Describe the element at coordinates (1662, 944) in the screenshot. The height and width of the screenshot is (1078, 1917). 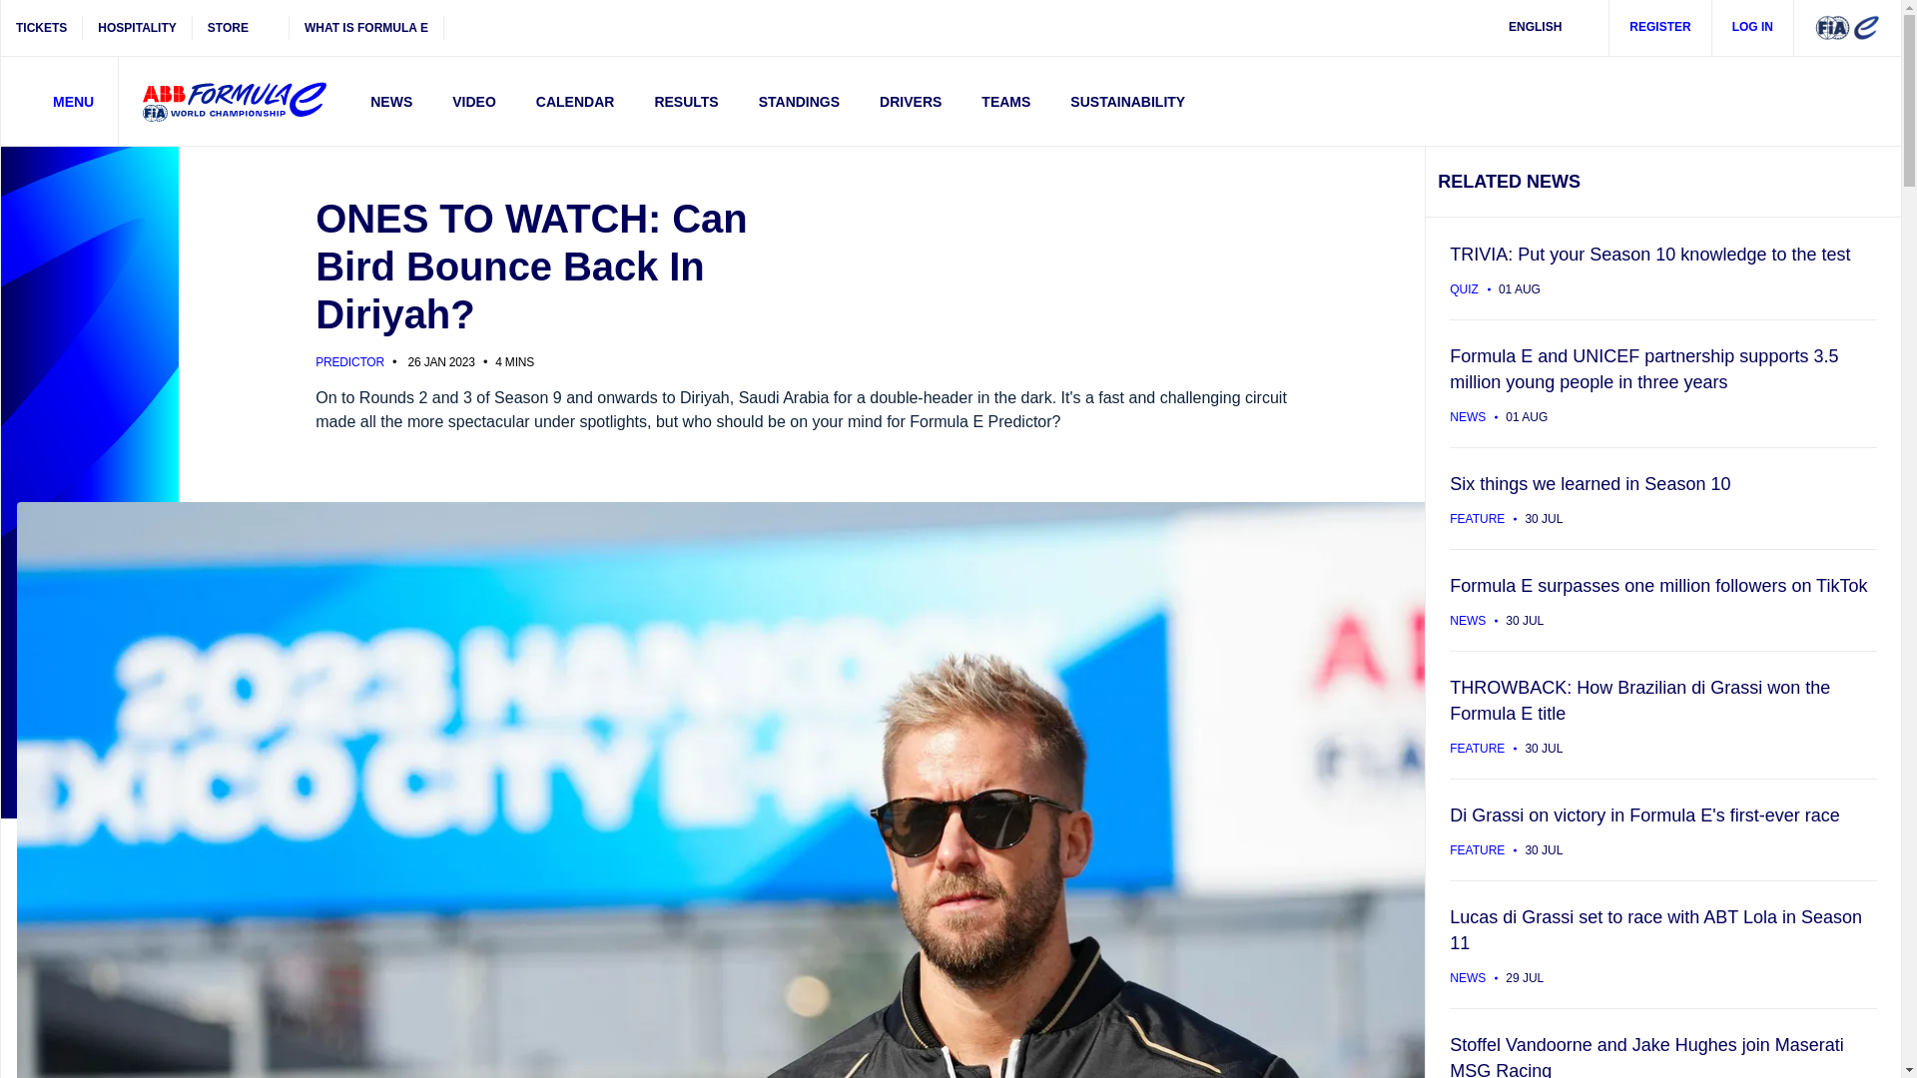
I see `Lucas di Grassi set to race with ABT Lola in Season 11` at that location.